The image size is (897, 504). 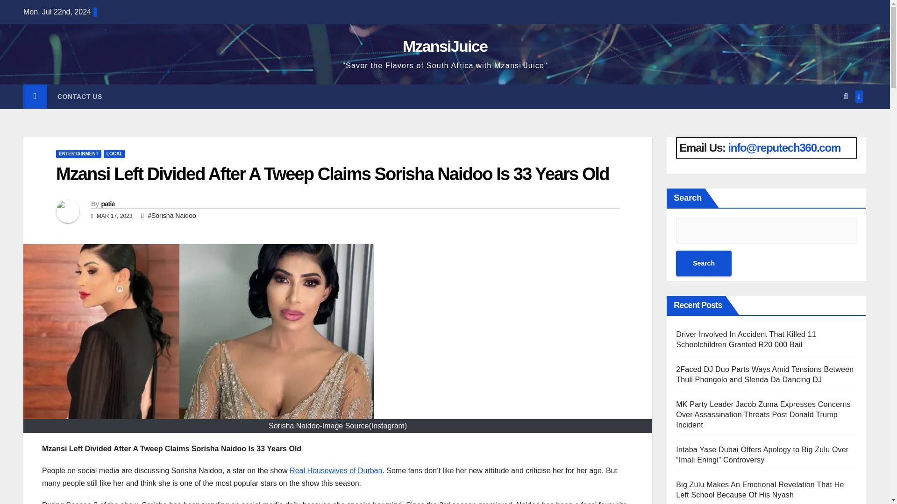 What do you see at coordinates (445, 46) in the screenshot?
I see `MzansiJuice` at bounding box center [445, 46].